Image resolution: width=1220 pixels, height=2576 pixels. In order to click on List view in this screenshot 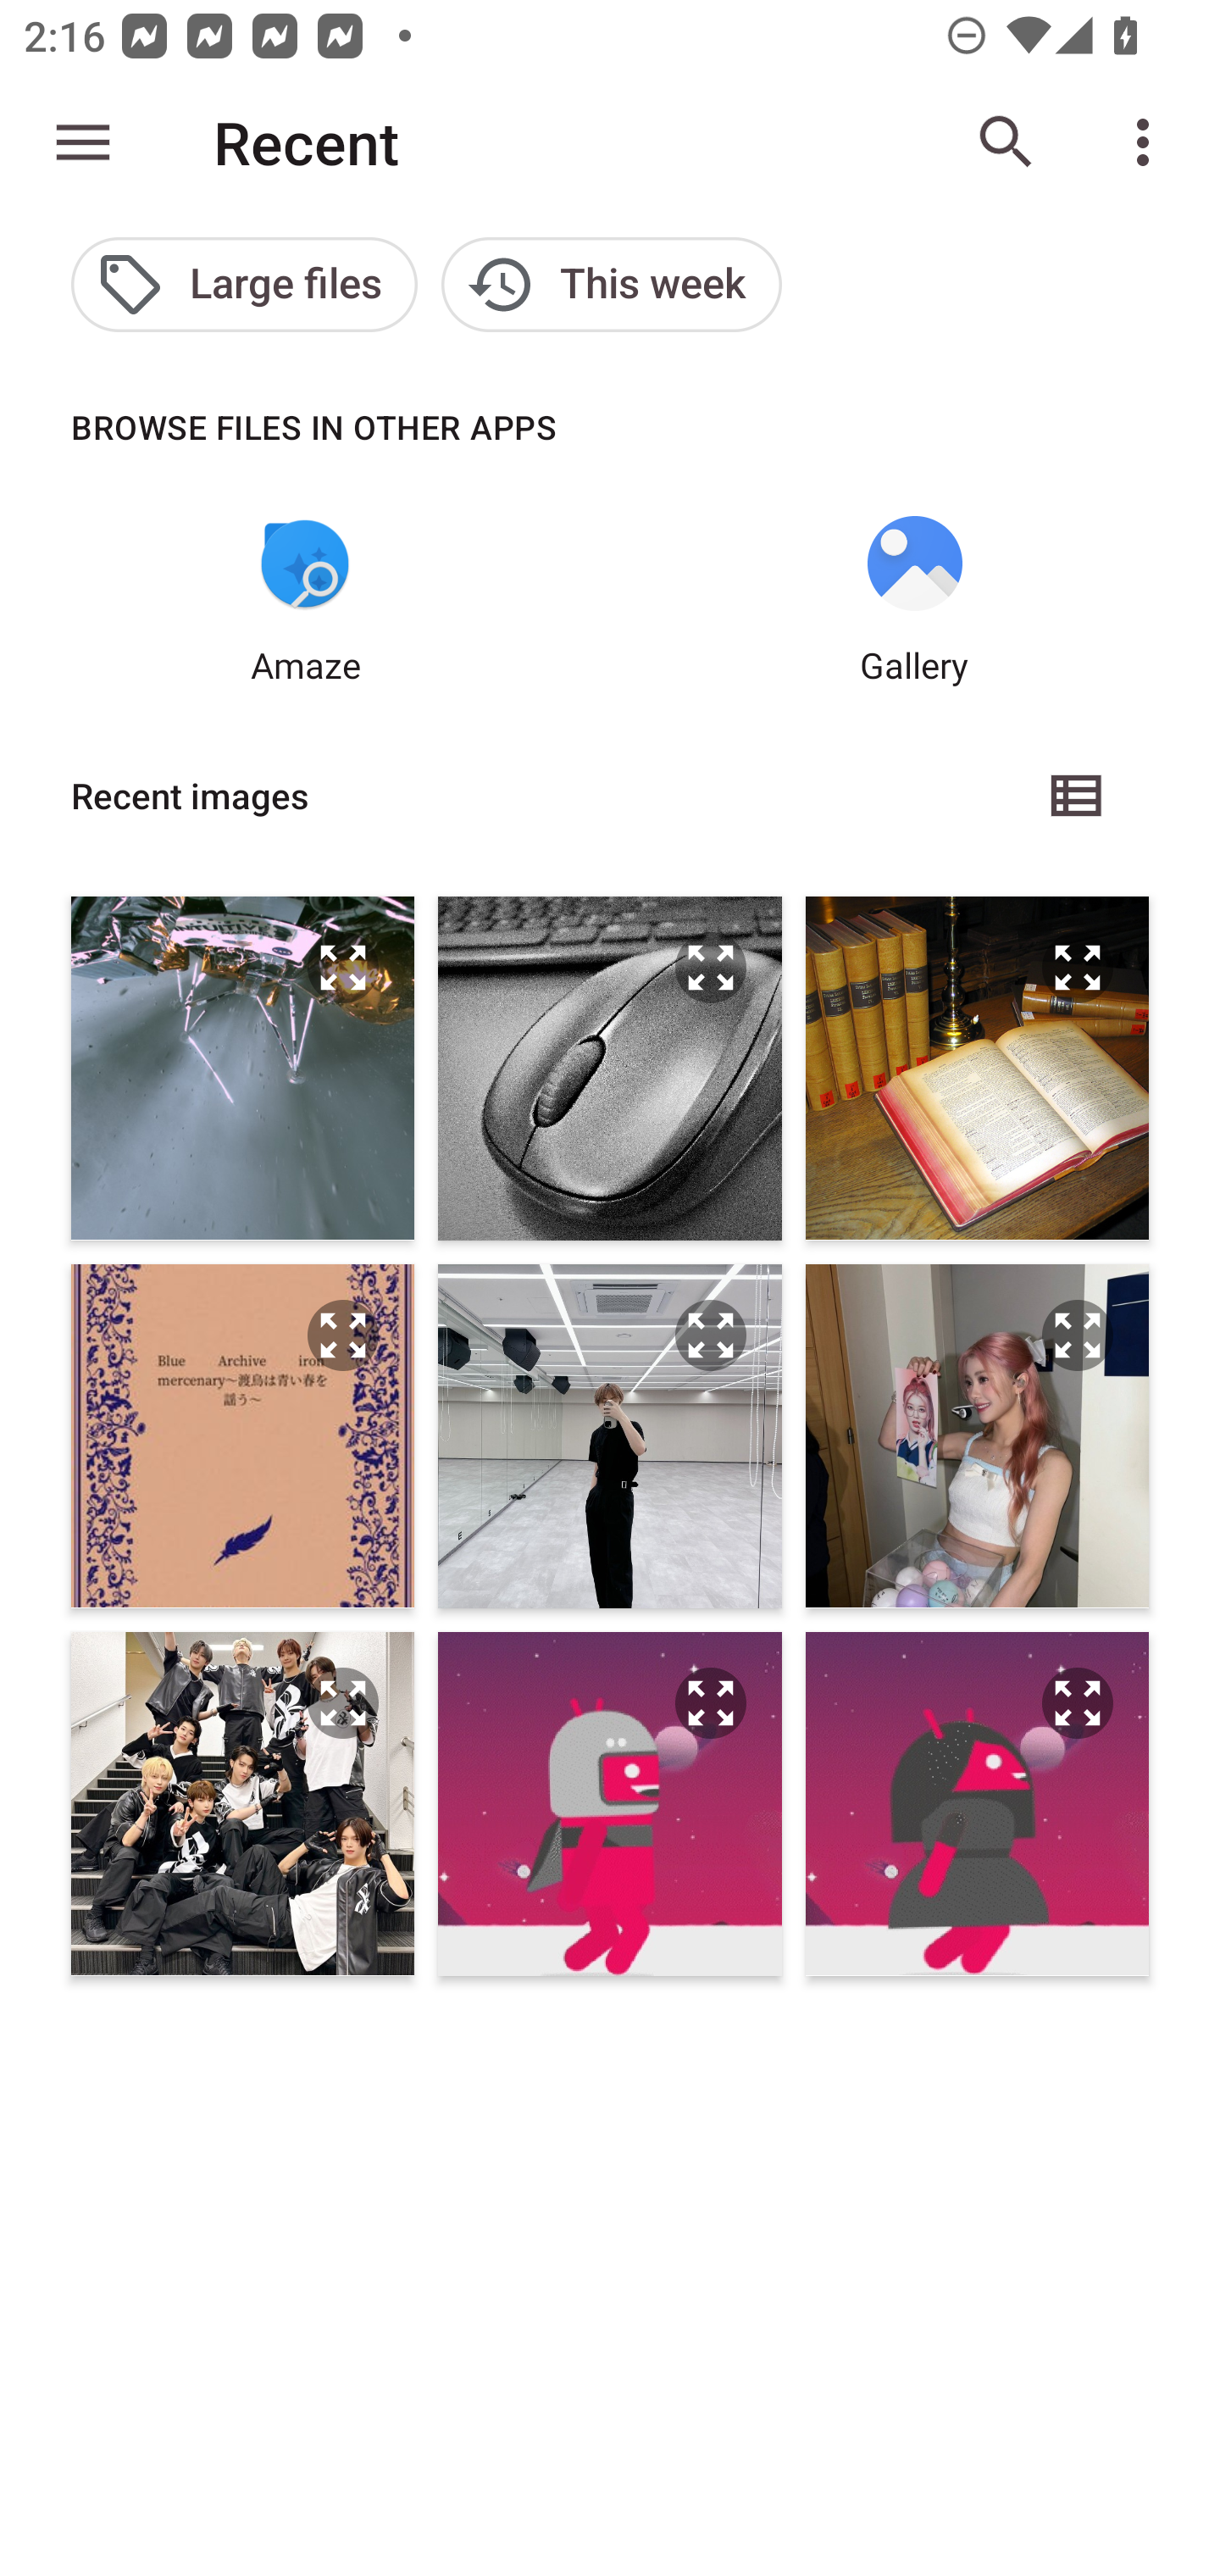, I will do `click(1078, 796)`.